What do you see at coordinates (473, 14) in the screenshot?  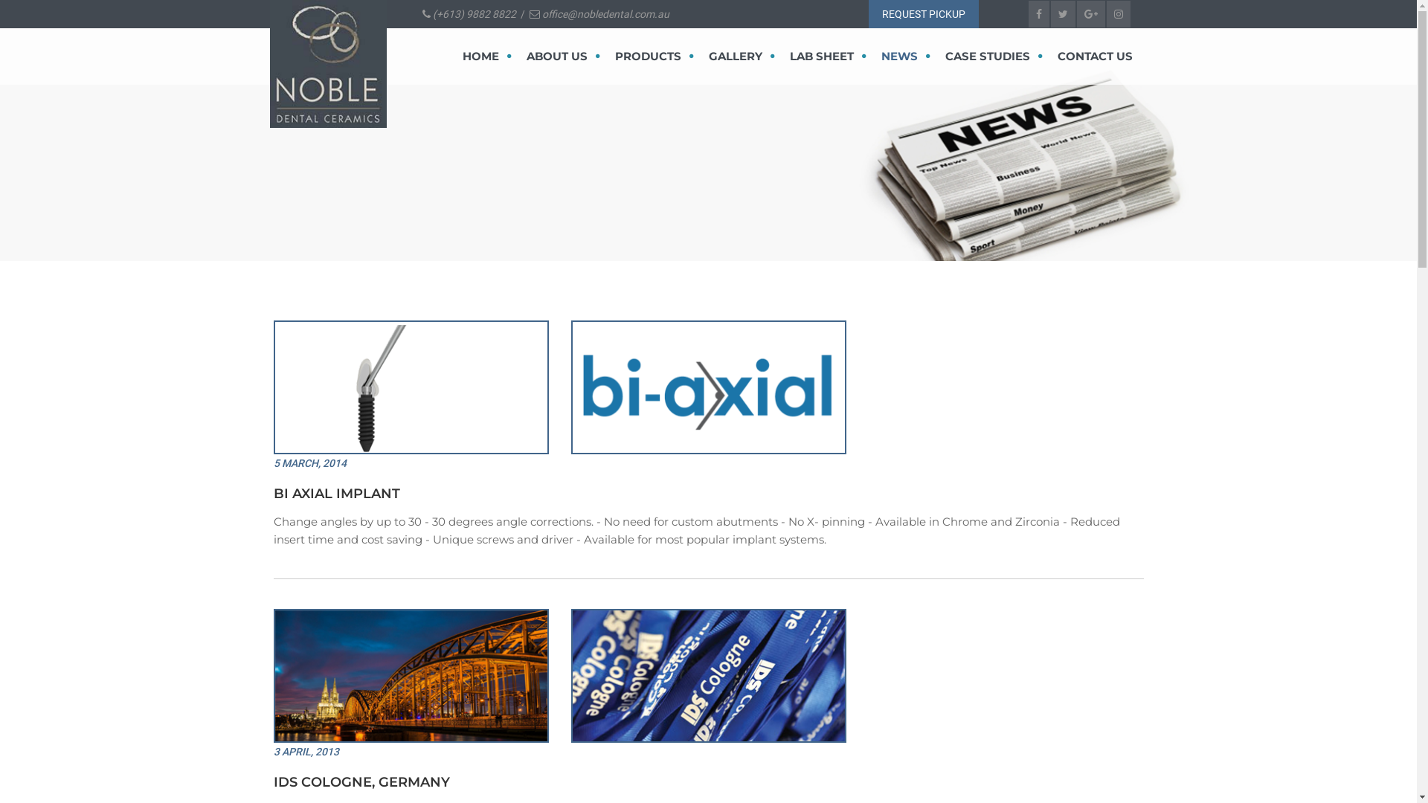 I see `(+613) 9882 8822` at bounding box center [473, 14].